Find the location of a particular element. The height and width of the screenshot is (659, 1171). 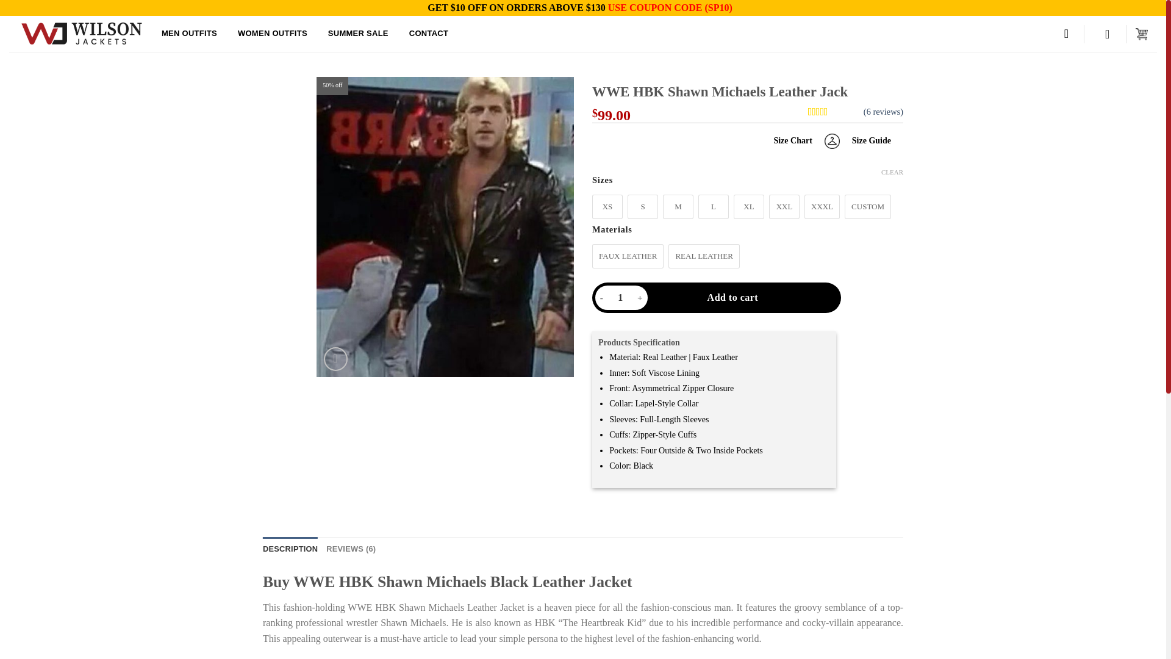

CONTACT is located at coordinates (428, 34).